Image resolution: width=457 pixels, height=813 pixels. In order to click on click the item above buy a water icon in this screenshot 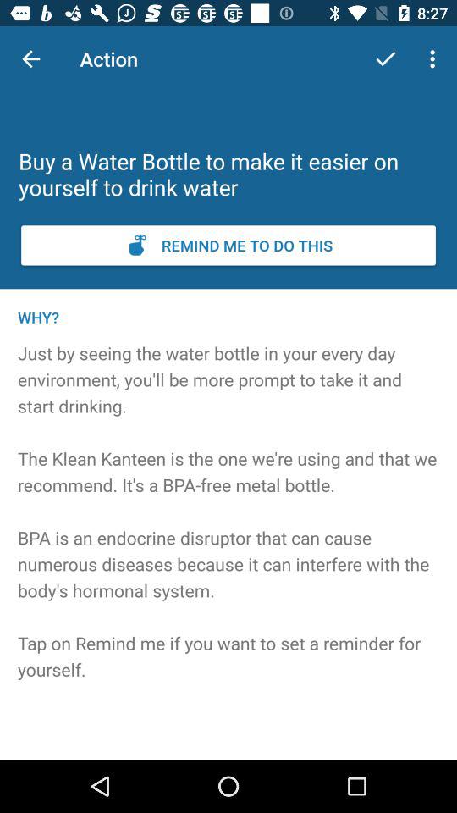, I will do `click(435, 59)`.